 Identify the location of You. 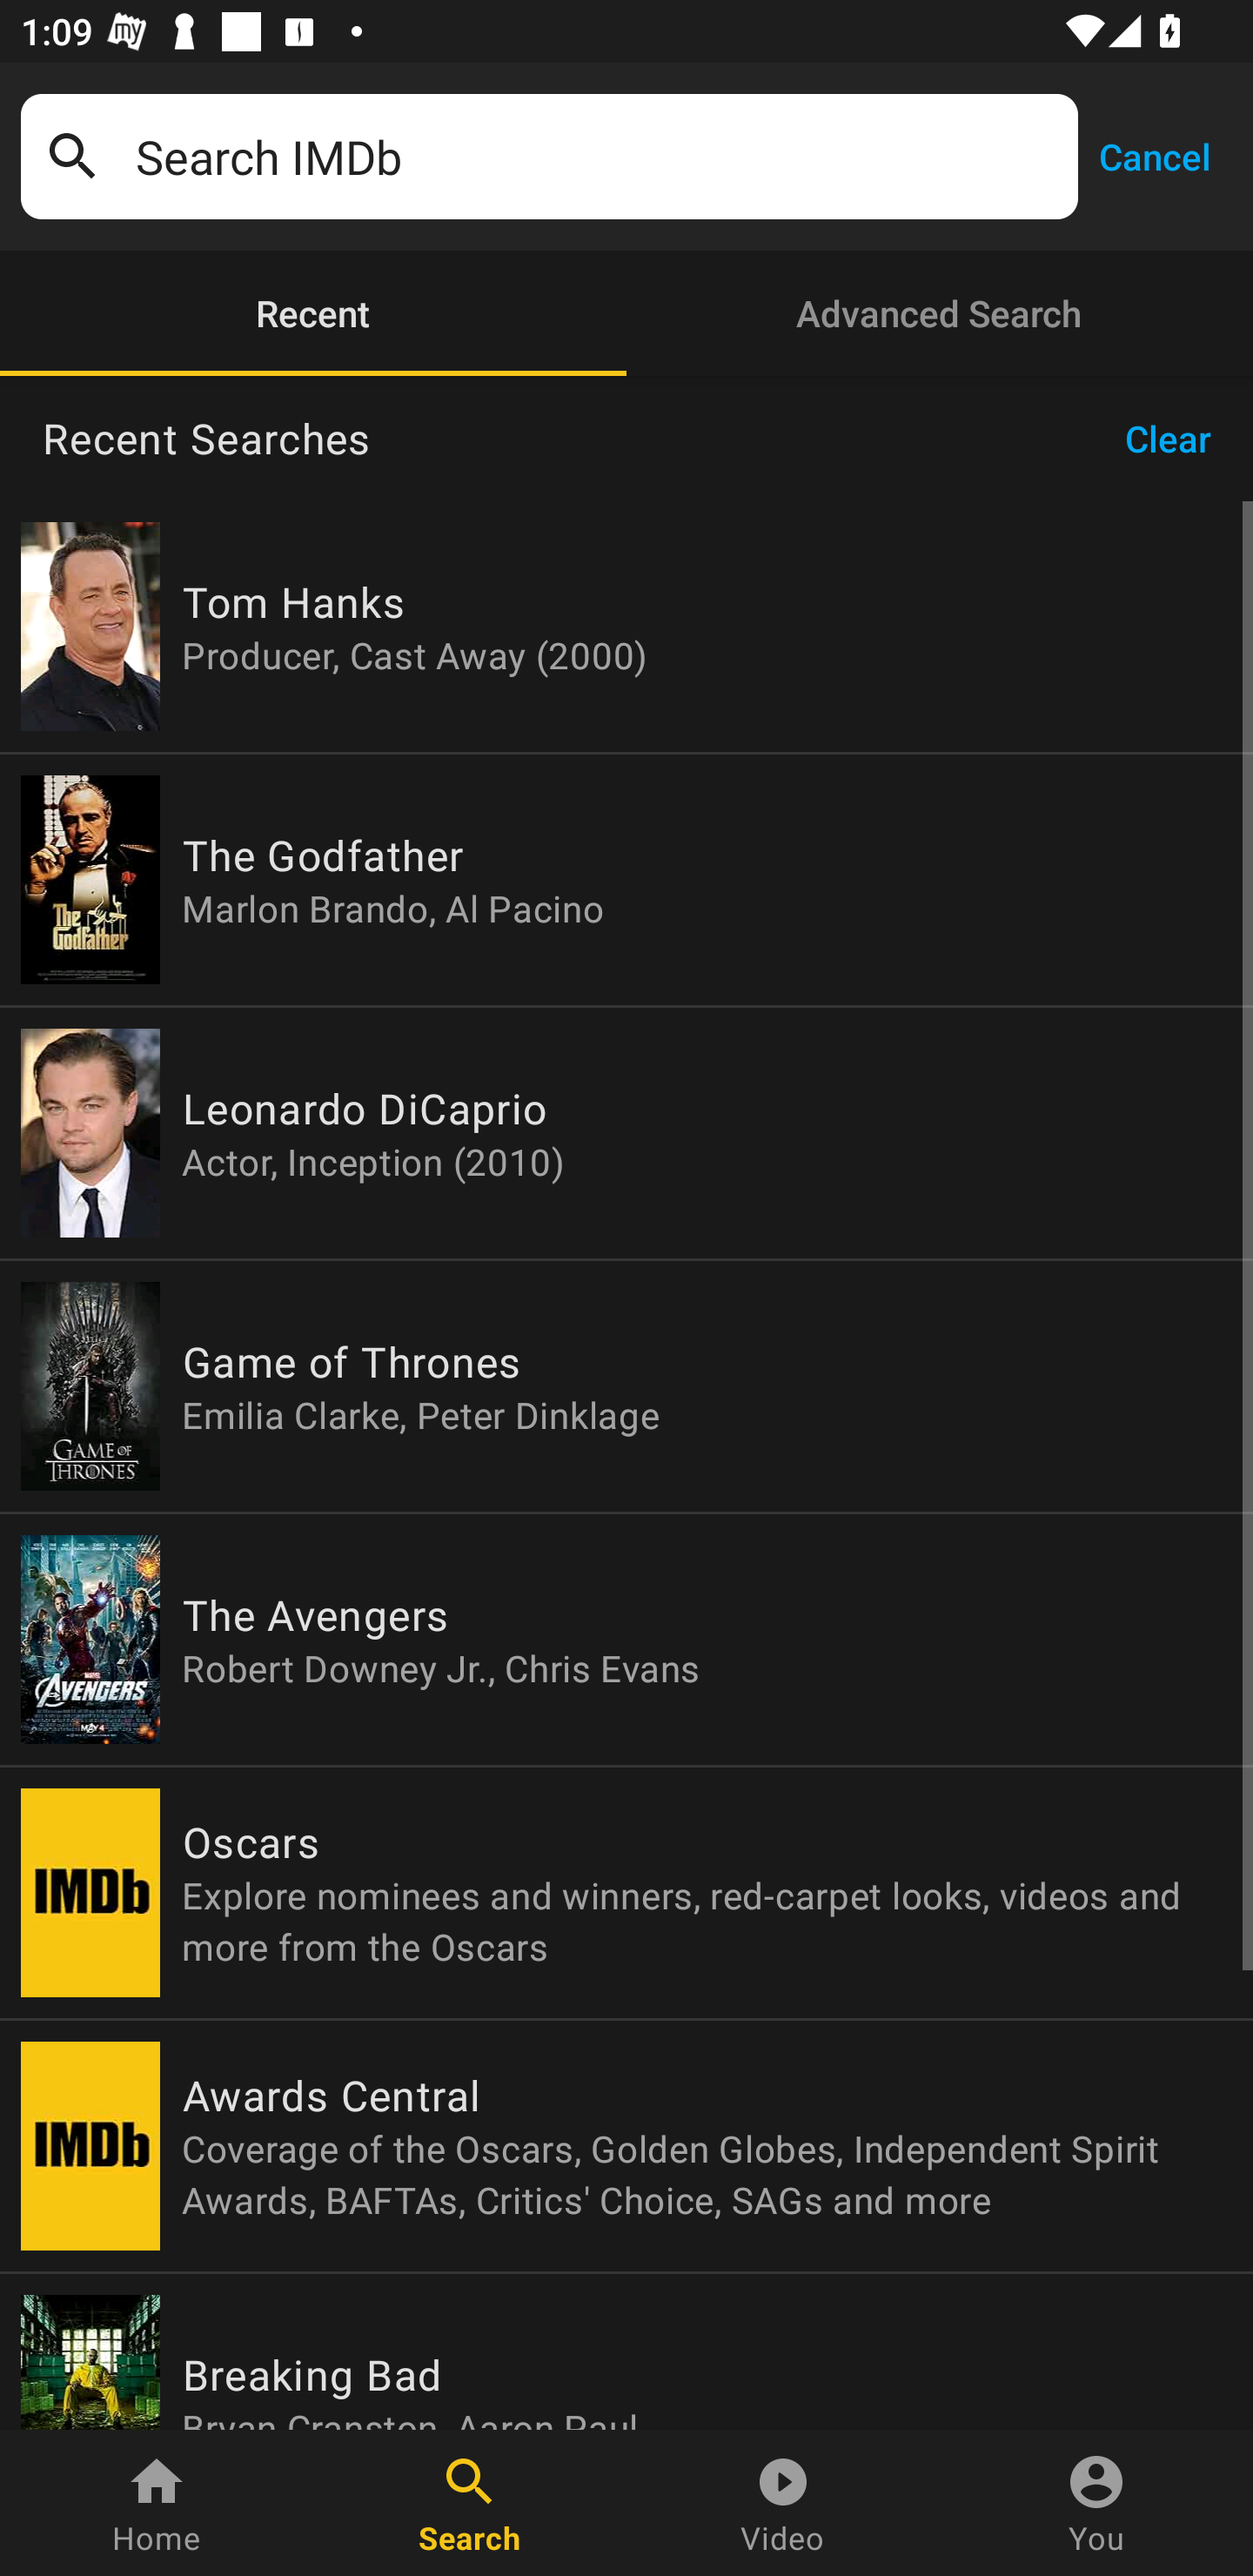
(1096, 2503).